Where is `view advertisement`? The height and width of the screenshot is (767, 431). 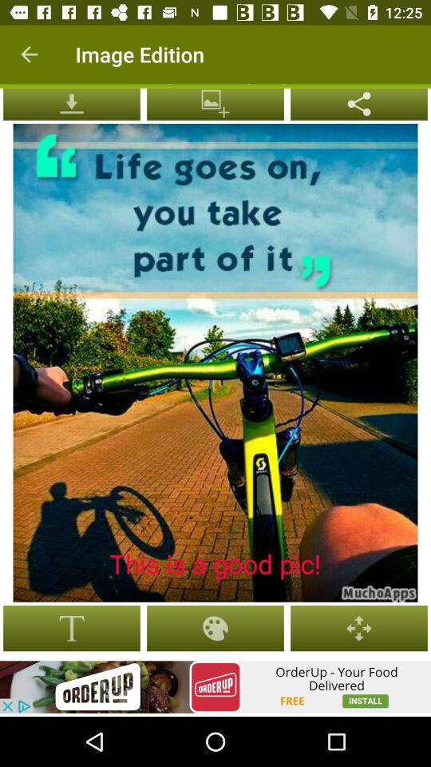
view advertisement is located at coordinates (215, 687).